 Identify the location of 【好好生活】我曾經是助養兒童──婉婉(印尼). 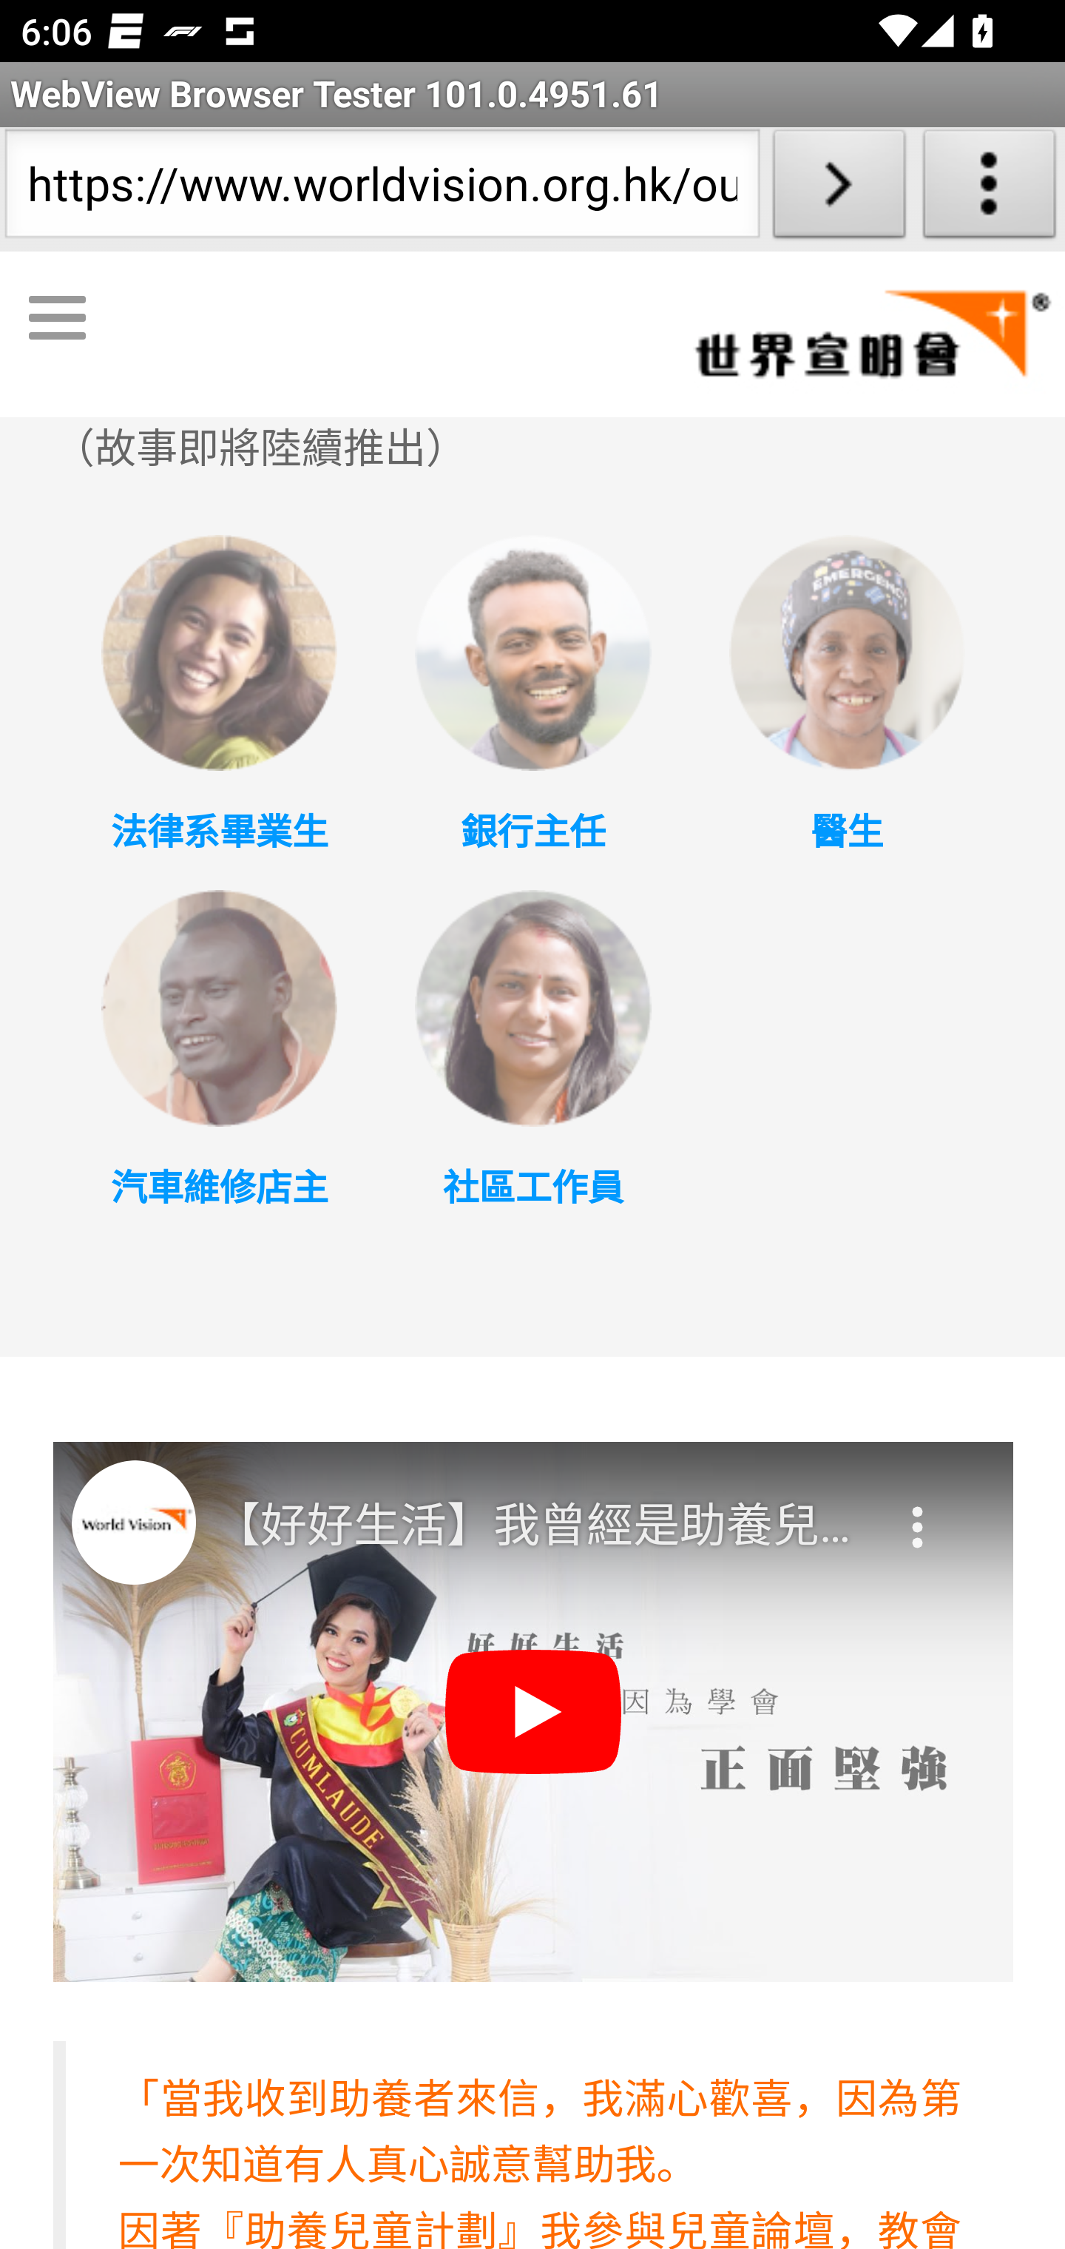
(535, 1527).